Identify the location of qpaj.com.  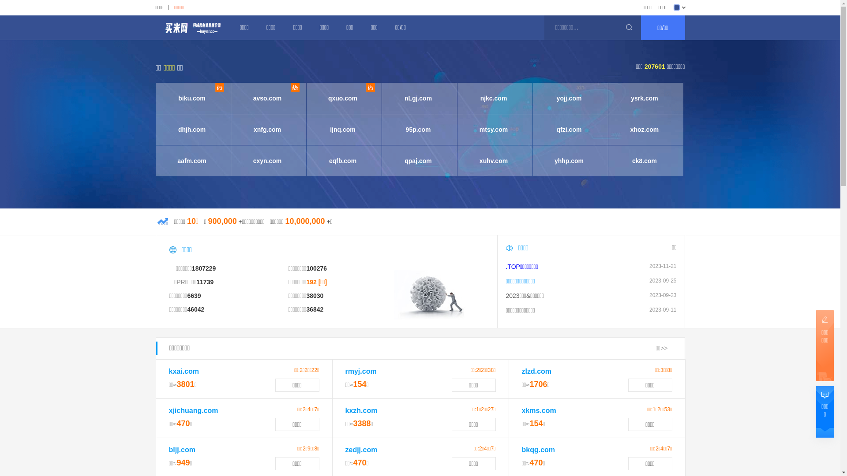
(418, 161).